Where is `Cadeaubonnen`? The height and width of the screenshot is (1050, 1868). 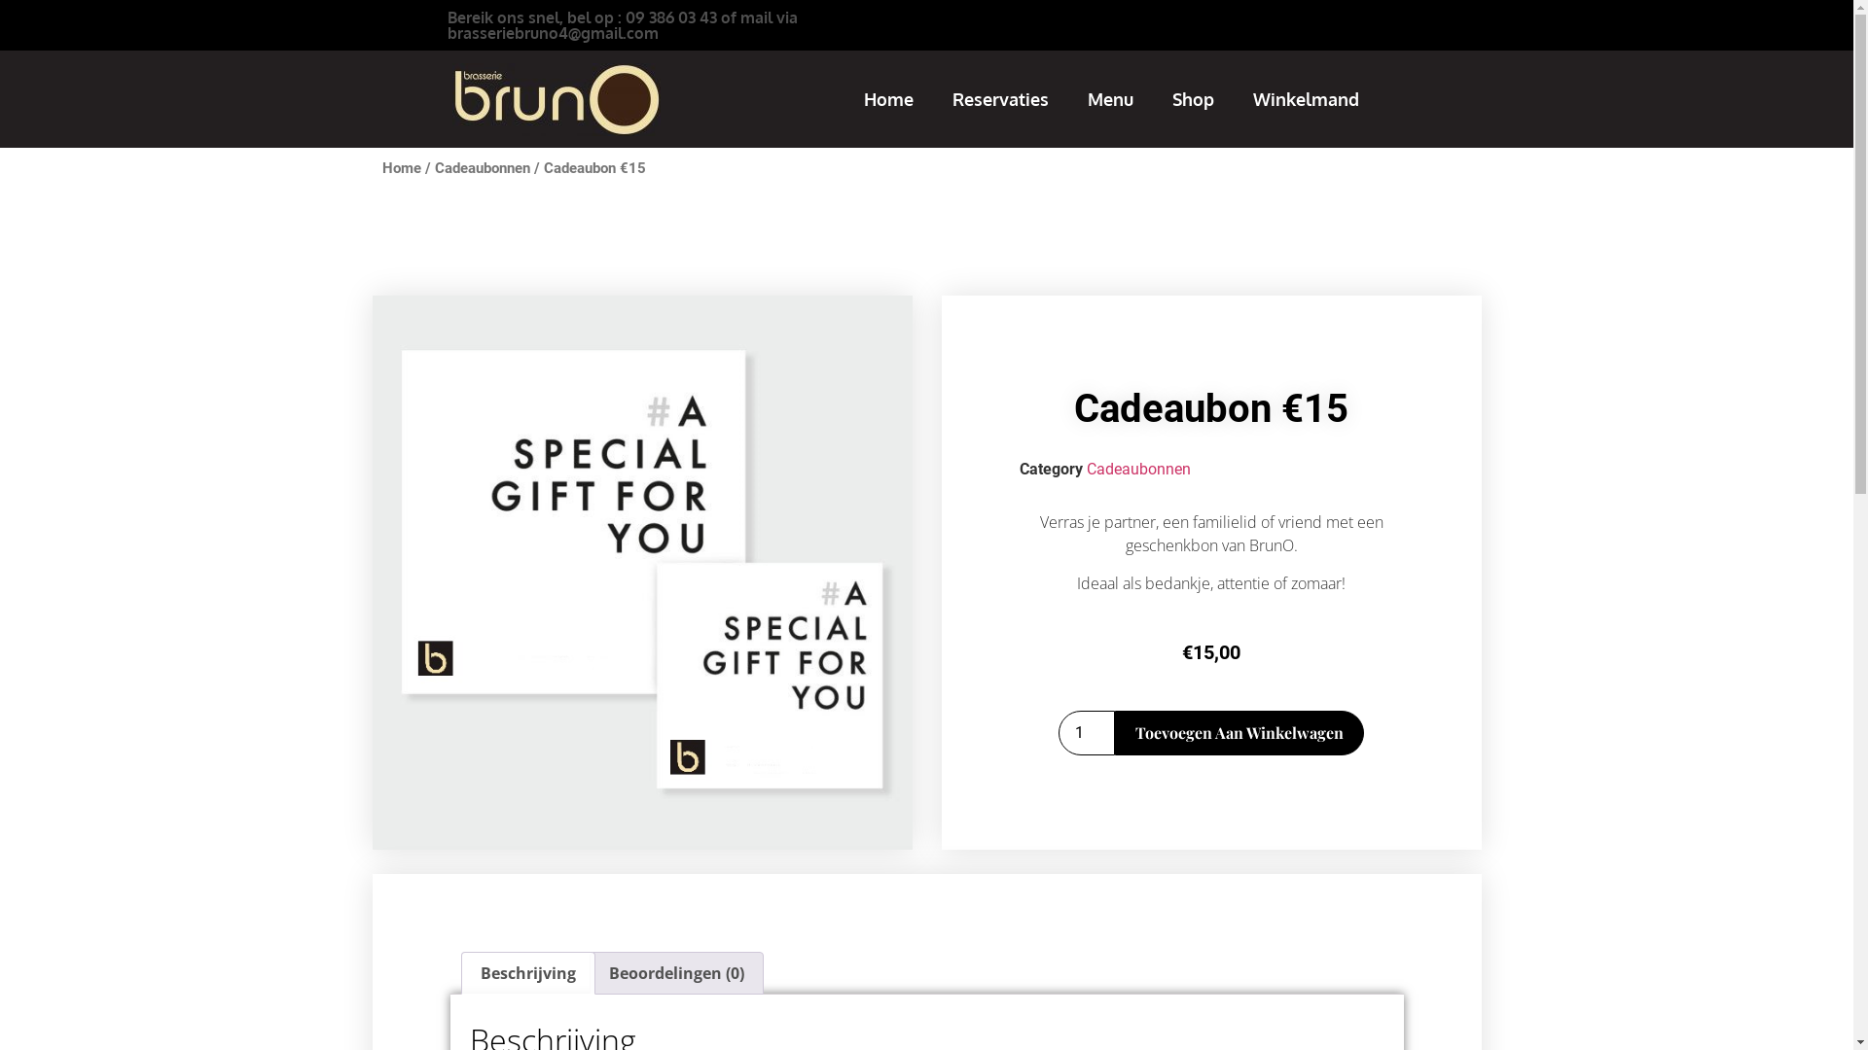
Cadeaubonnen is located at coordinates (1138, 469).